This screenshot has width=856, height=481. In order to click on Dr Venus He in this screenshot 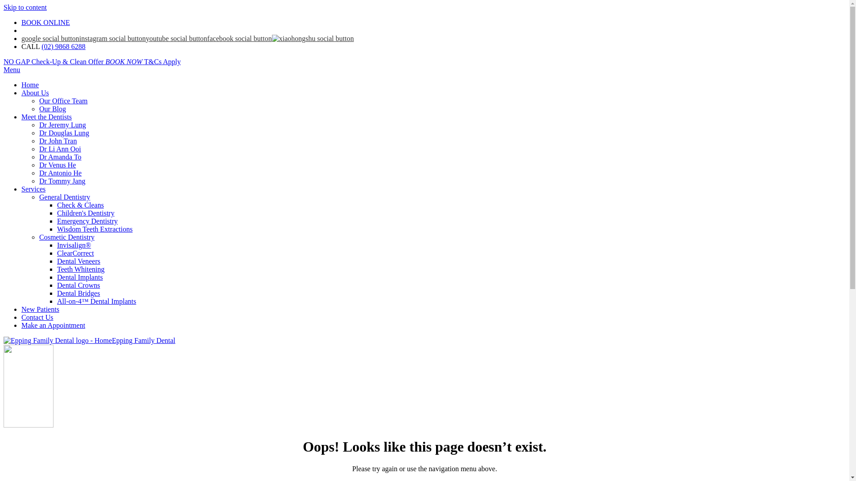, I will do `click(58, 165)`.